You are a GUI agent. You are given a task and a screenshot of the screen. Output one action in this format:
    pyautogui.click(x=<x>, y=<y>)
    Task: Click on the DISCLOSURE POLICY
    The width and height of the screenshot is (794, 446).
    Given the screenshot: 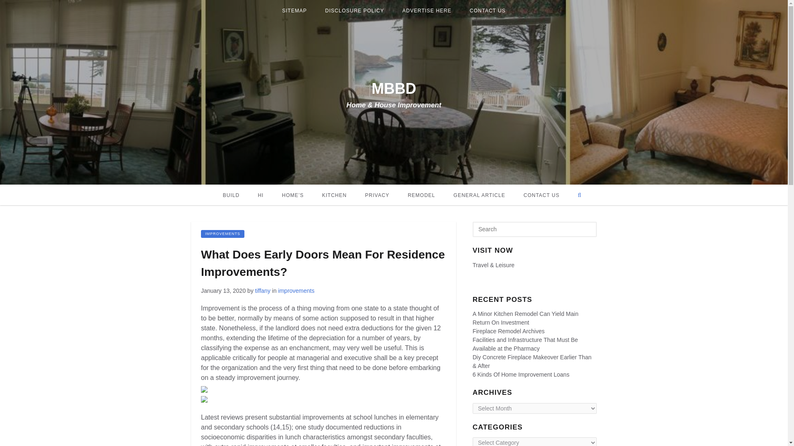 What is the action you would take?
    pyautogui.click(x=354, y=11)
    